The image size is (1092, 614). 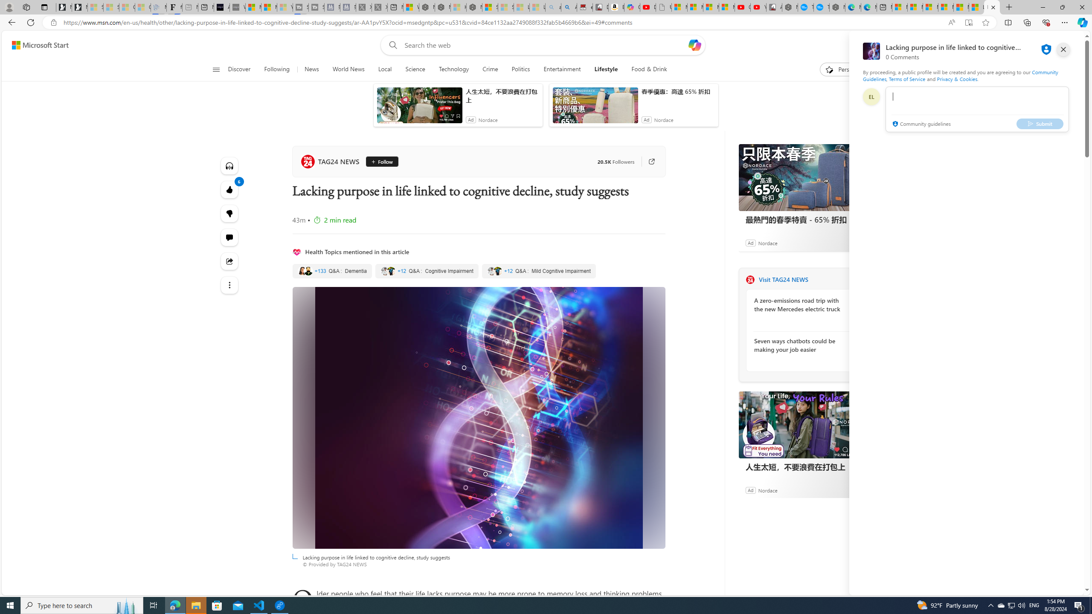 What do you see at coordinates (381, 162) in the screenshot?
I see `Follow` at bounding box center [381, 162].